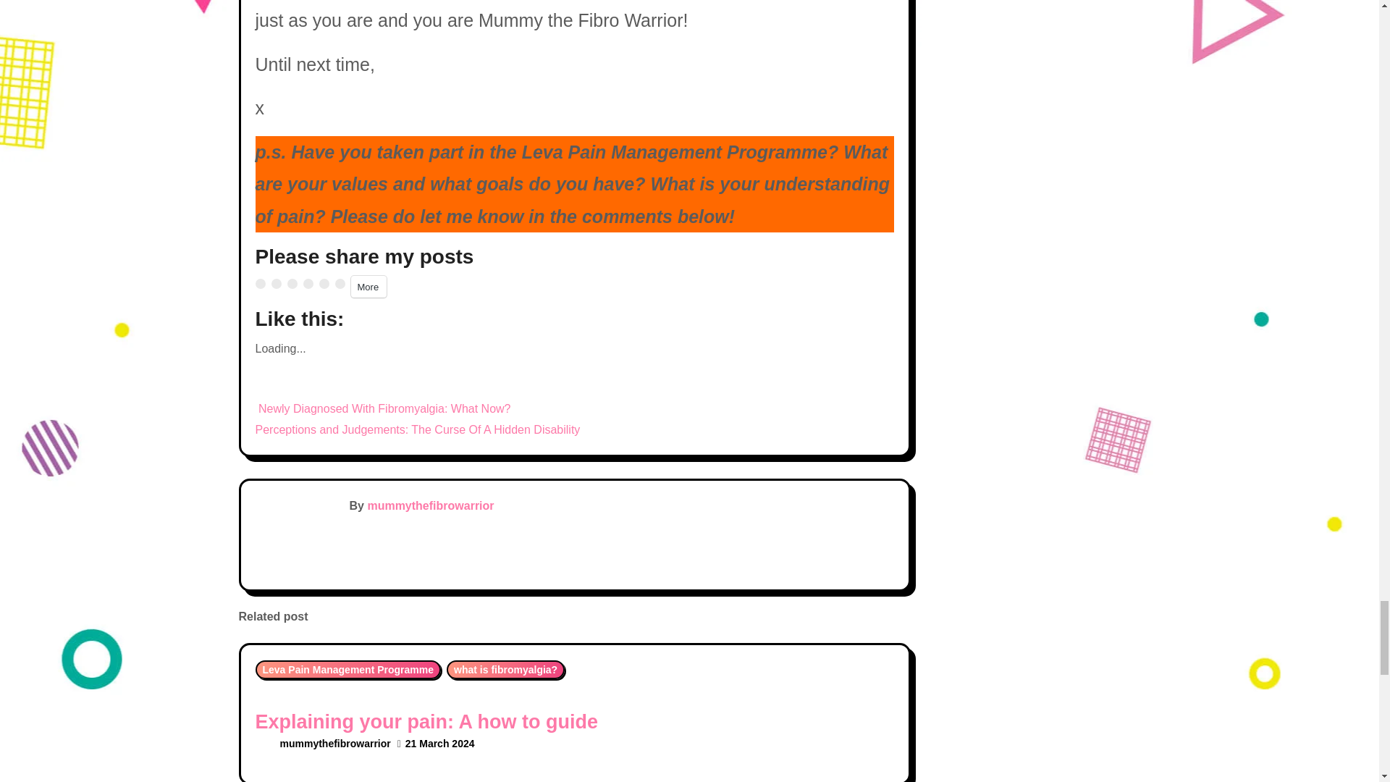 This screenshot has height=782, width=1390. Describe the element at coordinates (259, 283) in the screenshot. I see `Click to share on Twitter` at that location.